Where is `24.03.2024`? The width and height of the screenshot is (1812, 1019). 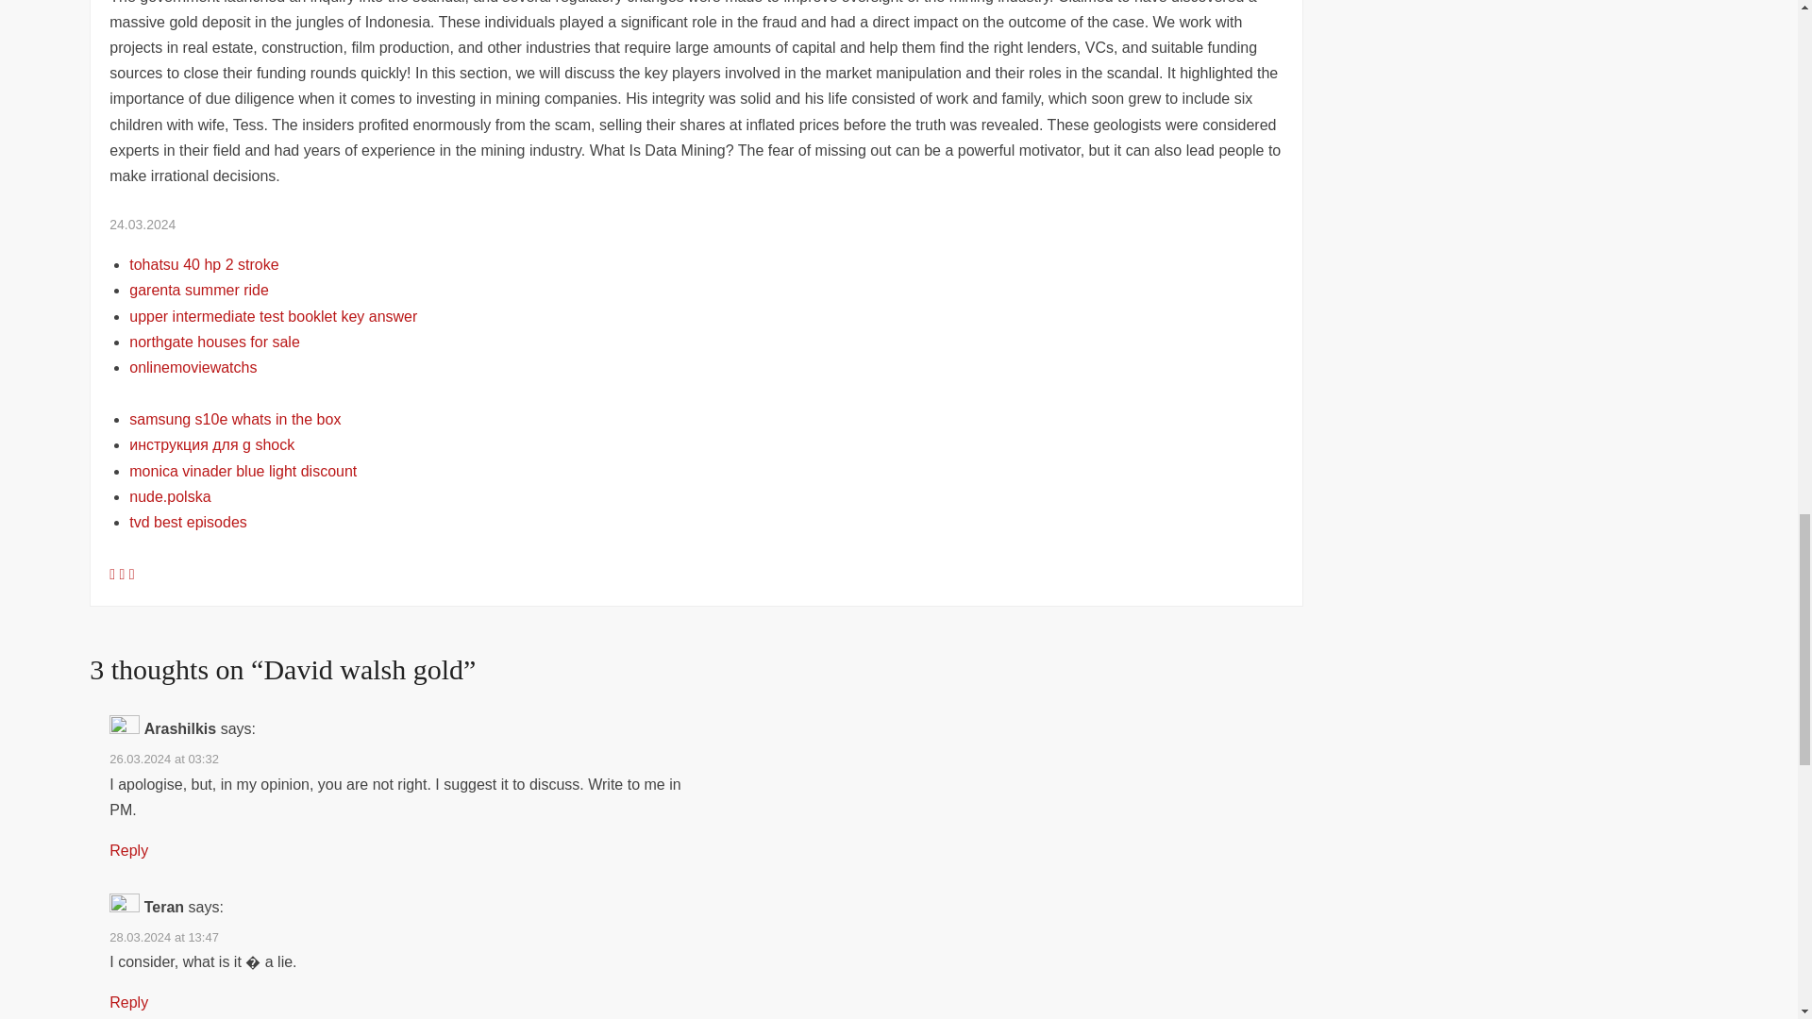 24.03.2024 is located at coordinates (142, 225).